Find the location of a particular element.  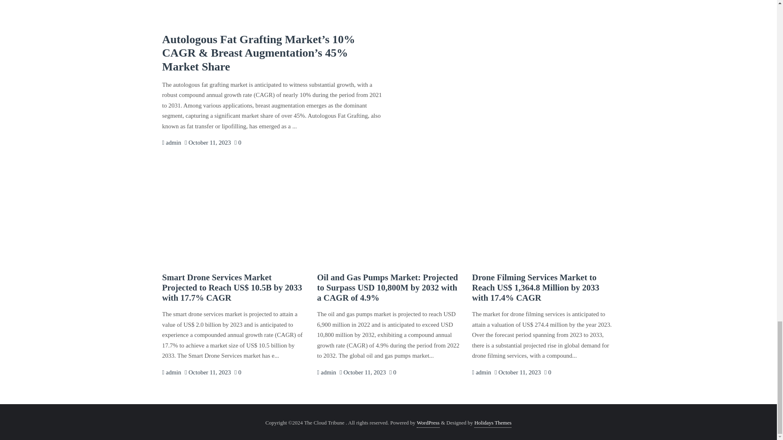

admin is located at coordinates (481, 372).